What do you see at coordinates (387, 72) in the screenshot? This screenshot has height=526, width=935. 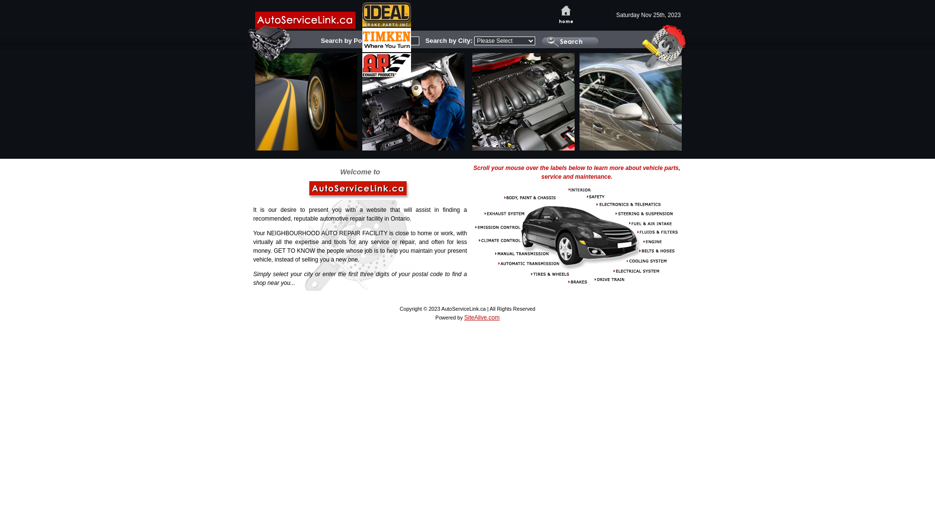 I see `AP Exhaust Products` at bounding box center [387, 72].